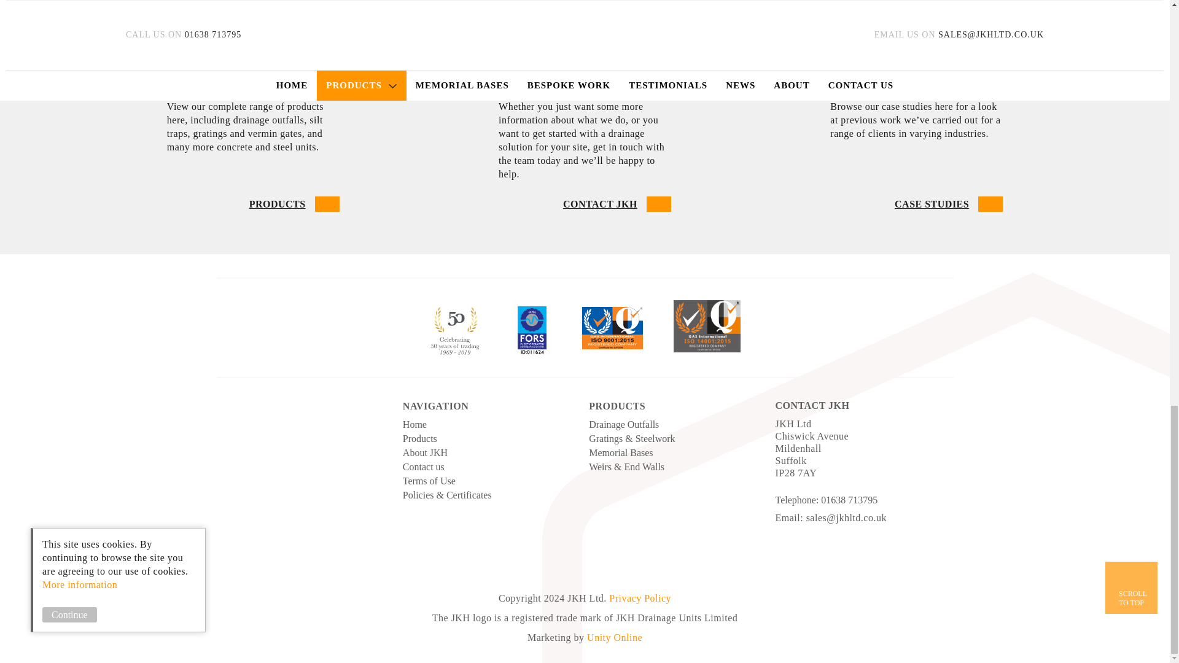 The height and width of the screenshot is (663, 1179). I want to click on Products, so click(1131, 587).